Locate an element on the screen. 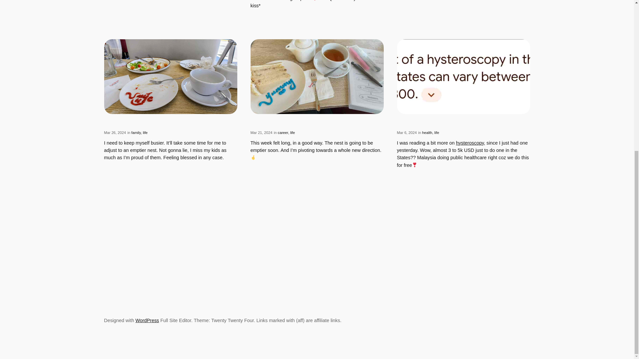 Image resolution: width=639 pixels, height=359 pixels. career is located at coordinates (283, 133).